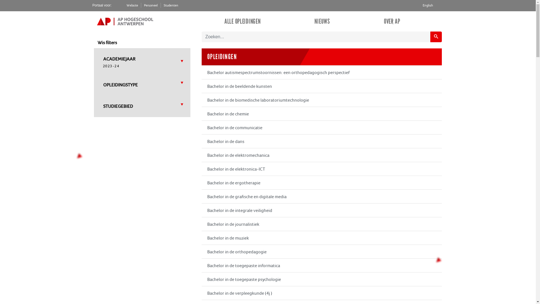 Image resolution: width=540 pixels, height=304 pixels. What do you see at coordinates (322, 238) in the screenshot?
I see `Bachelor in de muziek` at bounding box center [322, 238].